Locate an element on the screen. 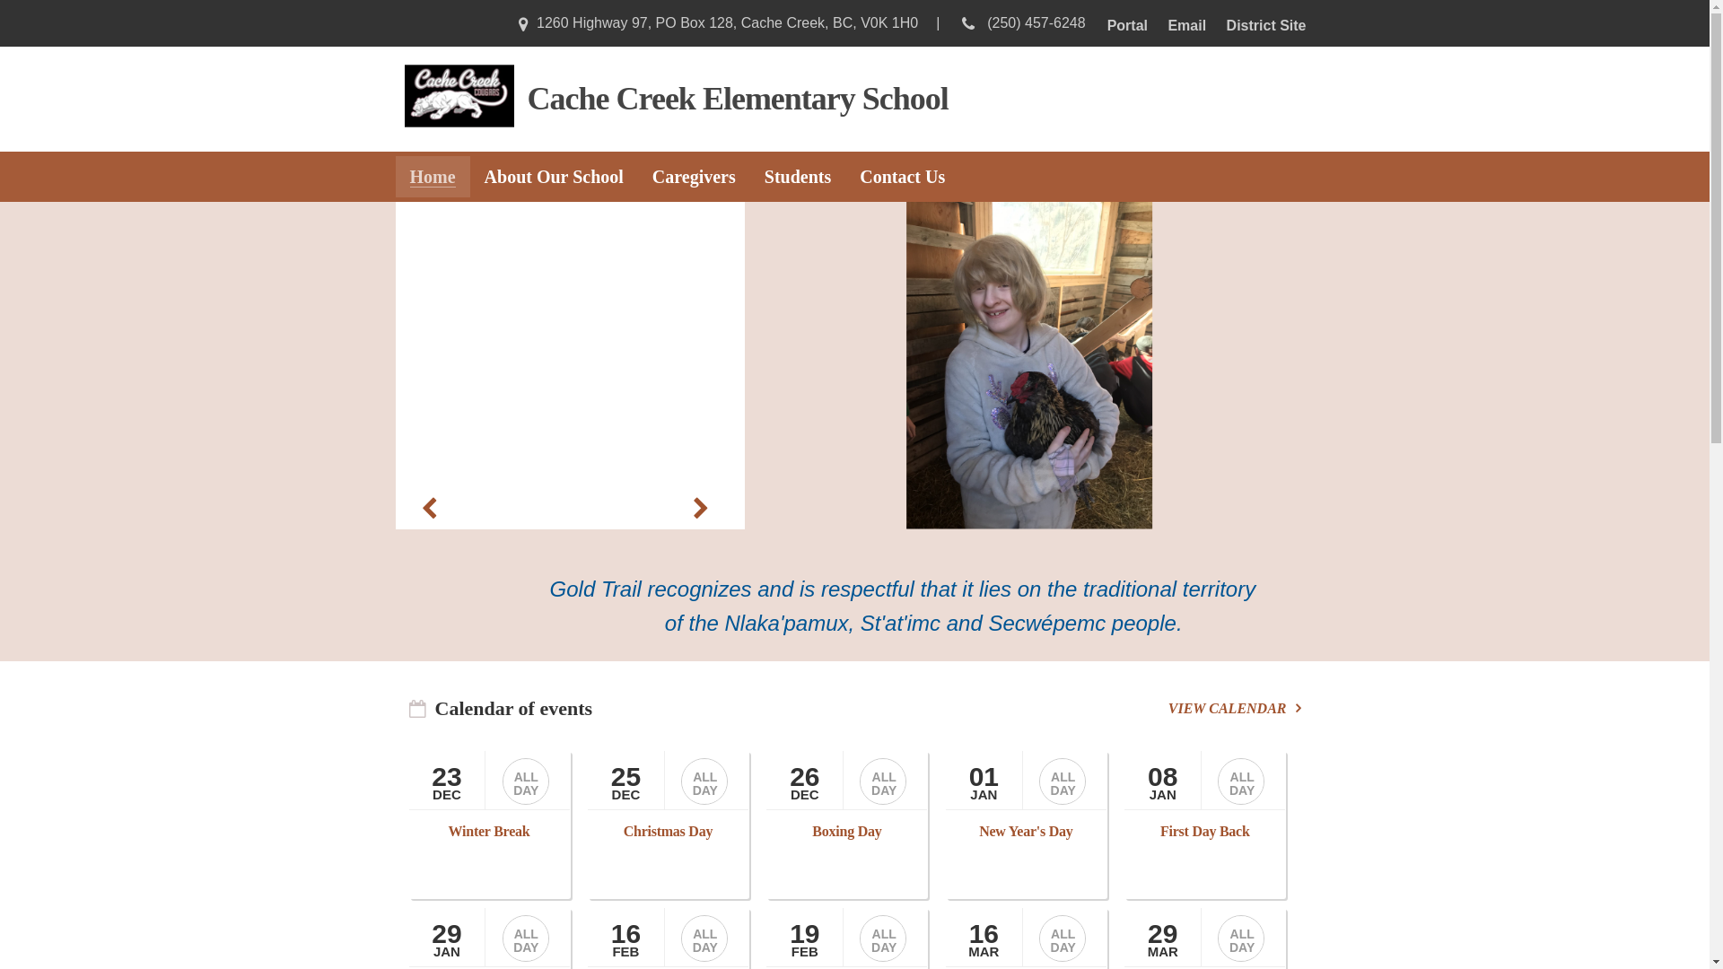  01
JAN
  ALL DAY
New Year's Day is located at coordinates (1027, 825).